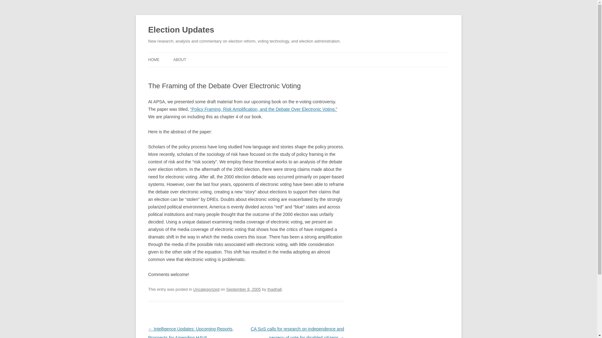 This screenshot has width=602, height=338. Describe the element at coordinates (206, 289) in the screenshot. I see `Uncategorized` at that location.